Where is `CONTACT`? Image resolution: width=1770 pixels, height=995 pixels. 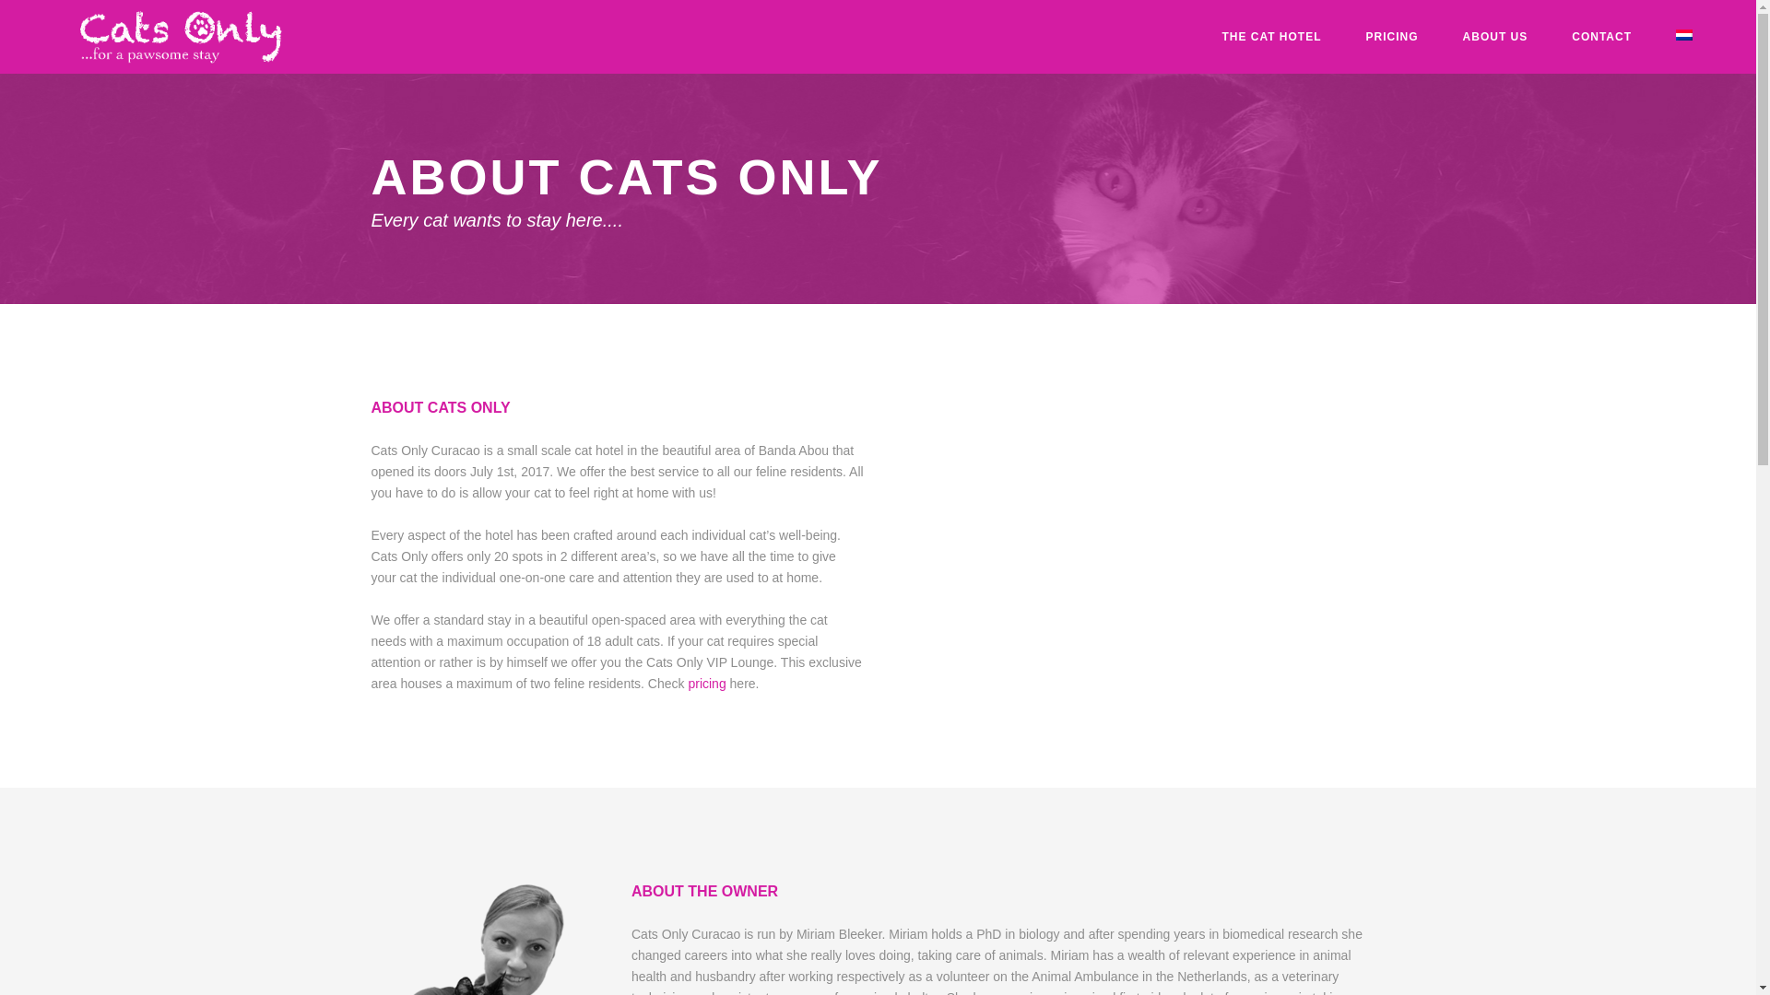 CONTACT is located at coordinates (1601, 37).